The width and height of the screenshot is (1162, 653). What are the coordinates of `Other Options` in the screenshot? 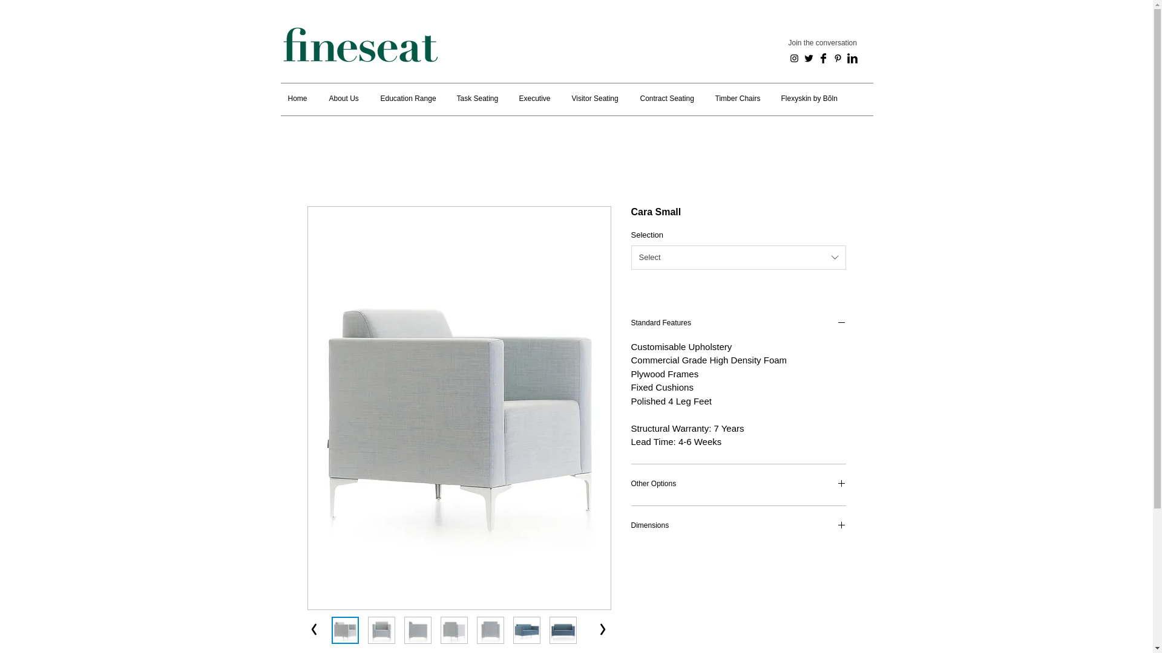 It's located at (738, 485).